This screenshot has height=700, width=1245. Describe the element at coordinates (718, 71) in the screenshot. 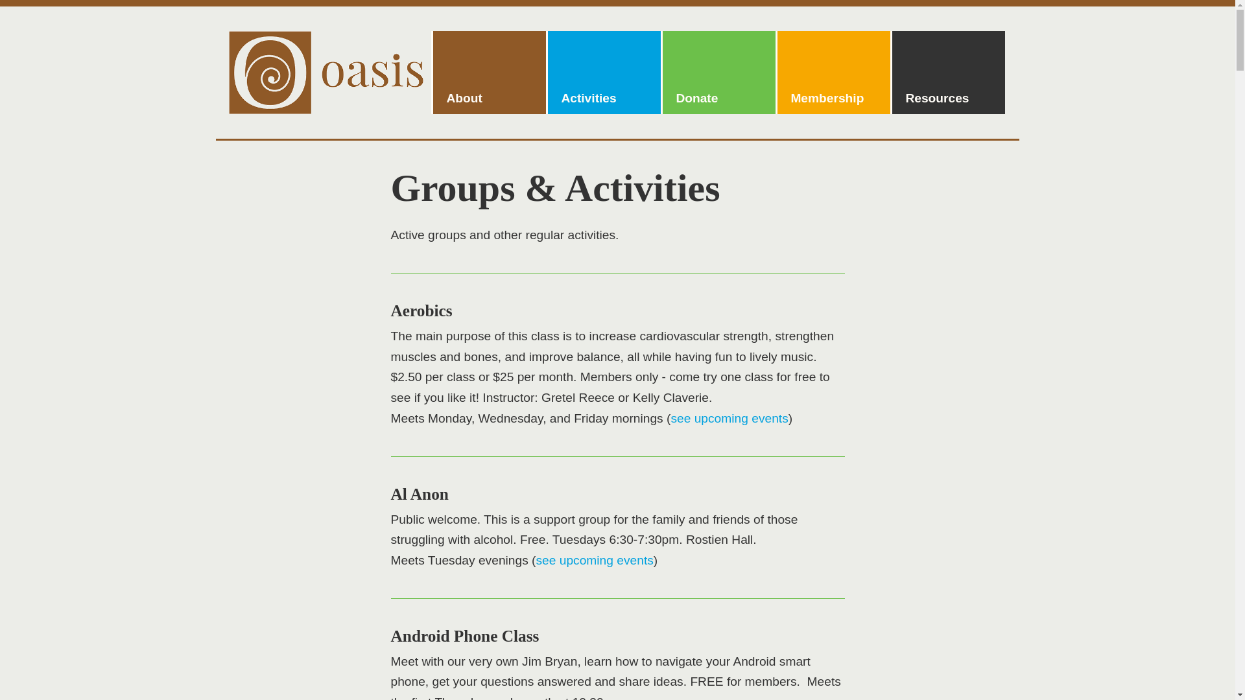

I see `Donate` at that location.